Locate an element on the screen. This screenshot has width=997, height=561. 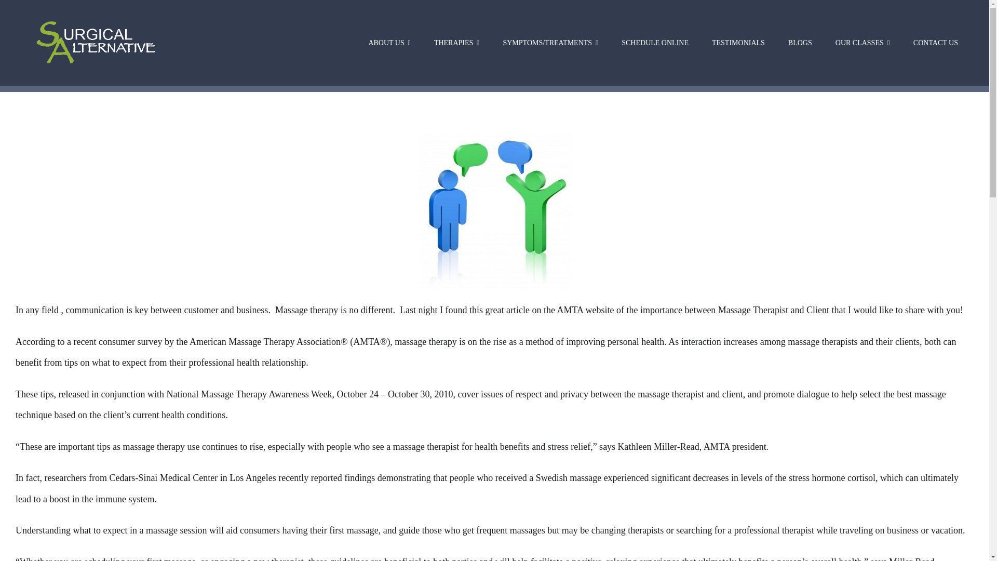
LinkedIn is located at coordinates (410, 27).